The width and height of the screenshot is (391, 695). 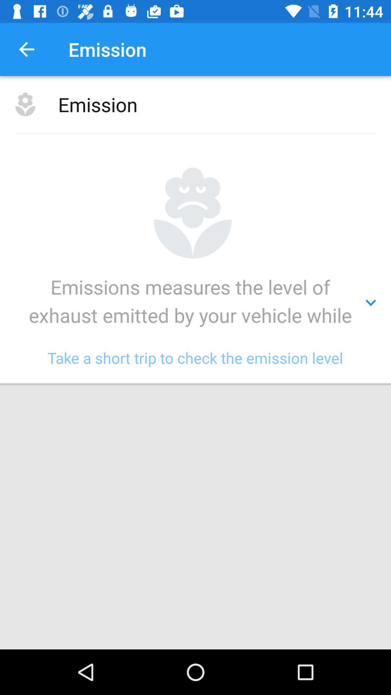 What do you see at coordinates (26, 49) in the screenshot?
I see `select item above the emission` at bounding box center [26, 49].